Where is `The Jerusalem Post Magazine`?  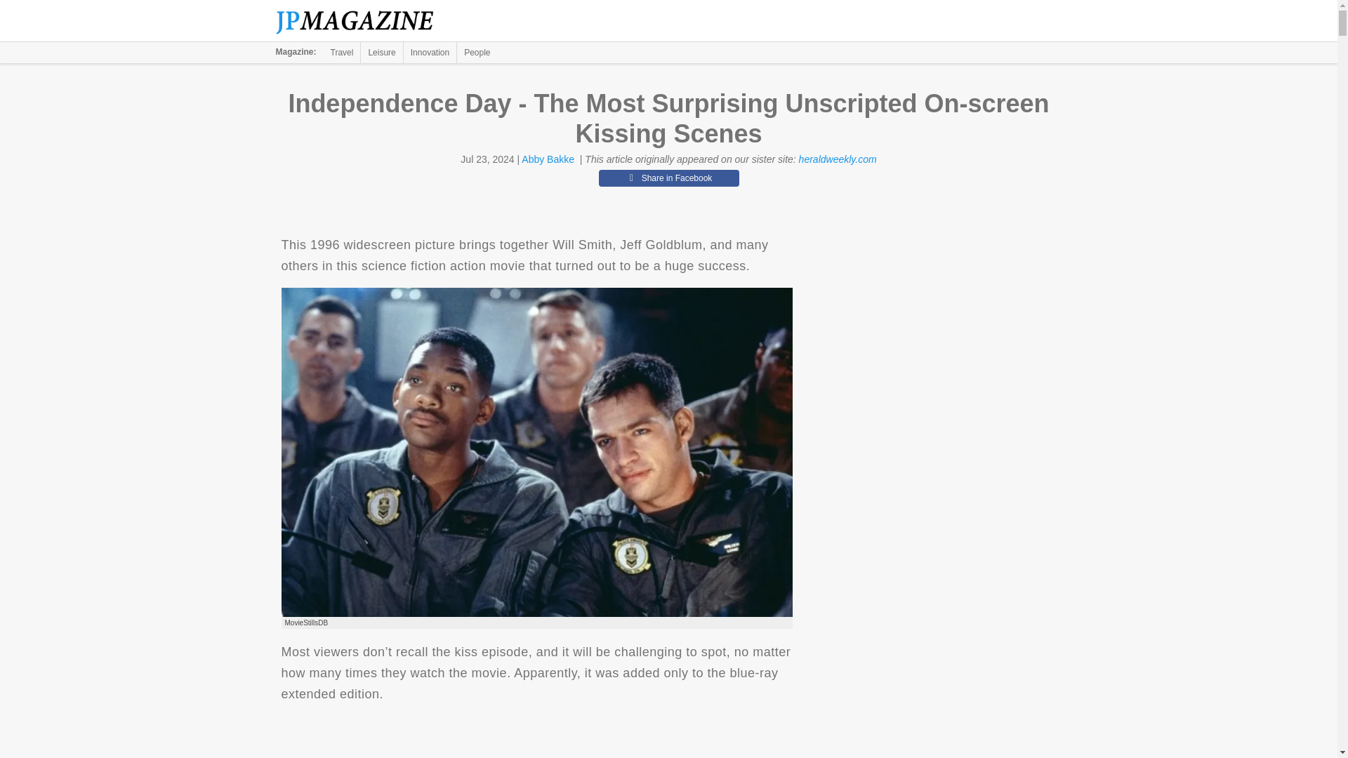 The Jerusalem Post Magazine is located at coordinates (362, 21).